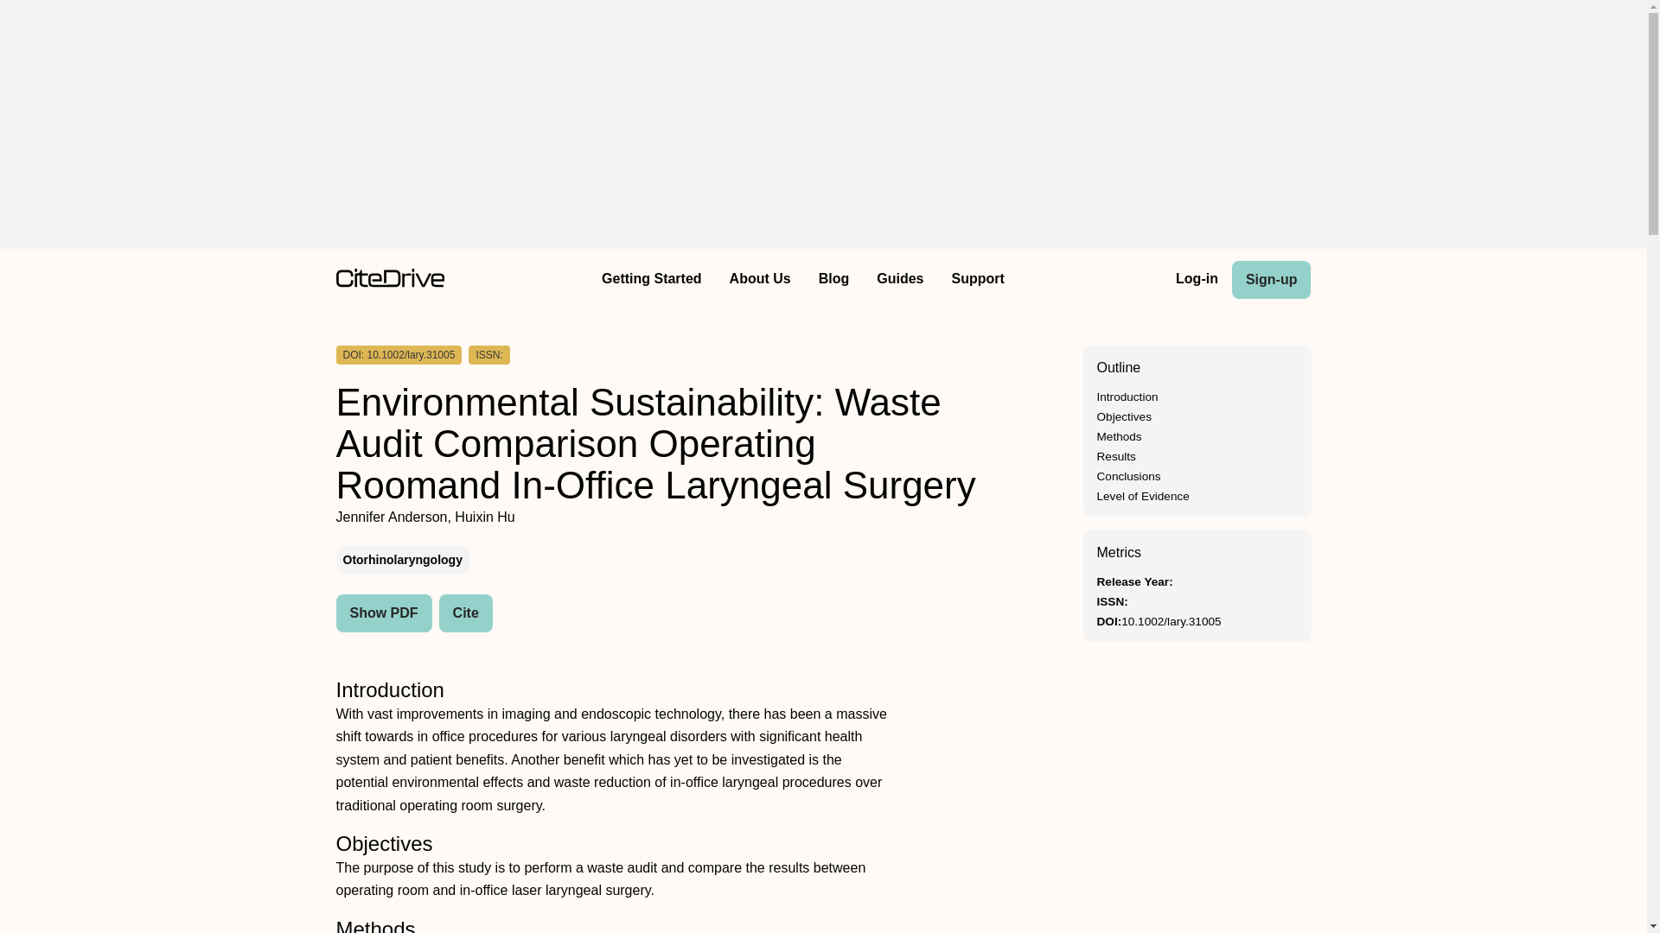  Describe the element at coordinates (1127, 477) in the screenshot. I see `Conclusions` at that location.